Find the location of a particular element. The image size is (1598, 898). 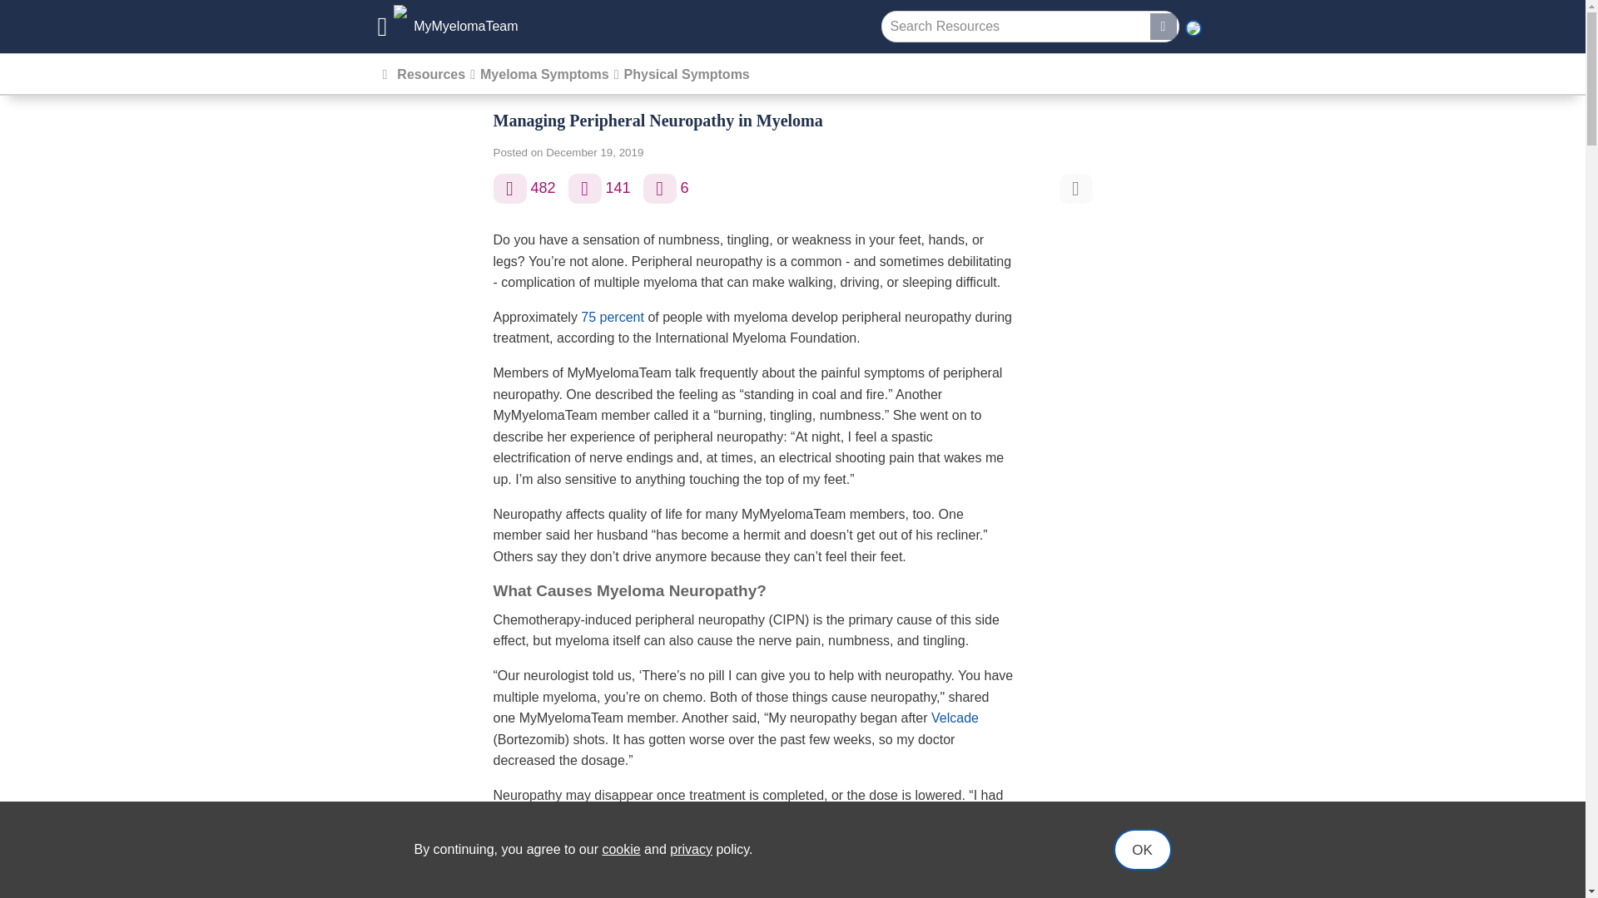

Physical Symptoms is located at coordinates (687, 75).